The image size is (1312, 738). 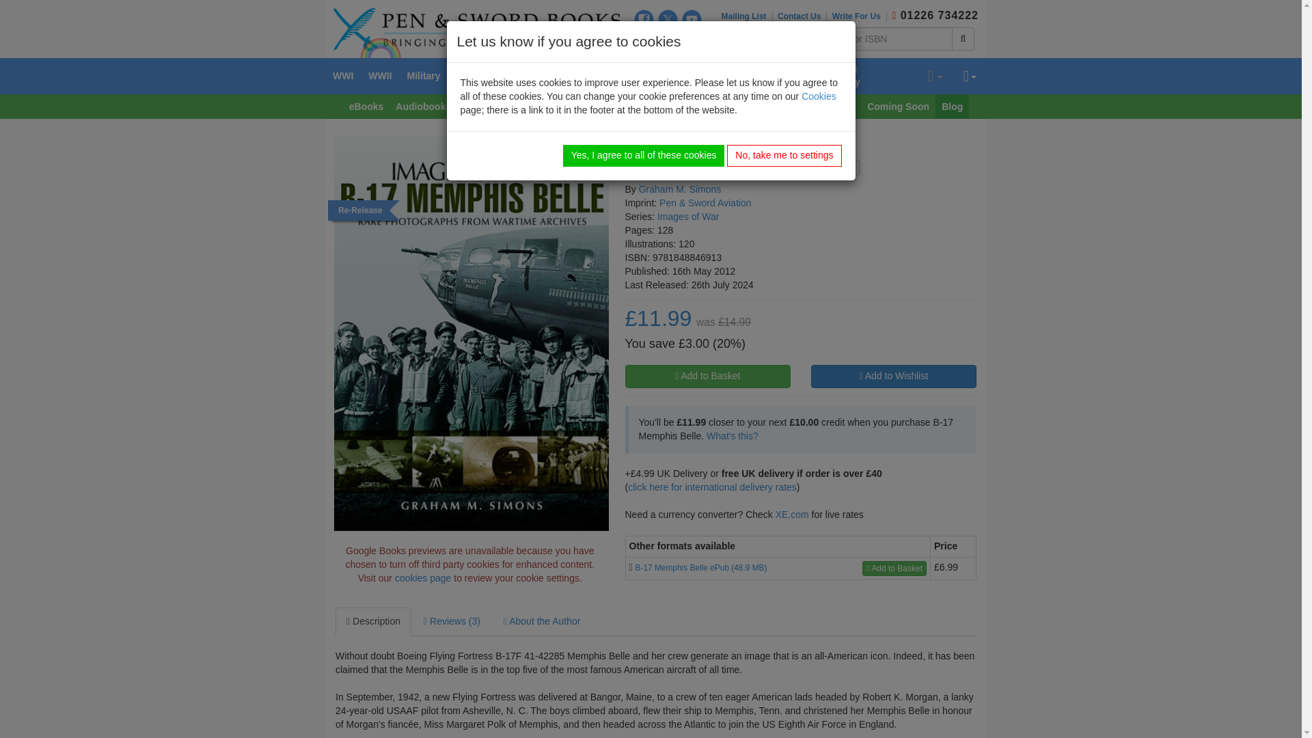 What do you see at coordinates (644, 19) in the screenshot?
I see `Facebook` at bounding box center [644, 19].